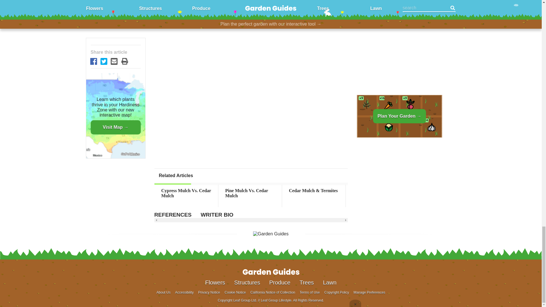 This screenshot has width=546, height=307. I want to click on How to Keep Mulch in Place, so click(377, 193).